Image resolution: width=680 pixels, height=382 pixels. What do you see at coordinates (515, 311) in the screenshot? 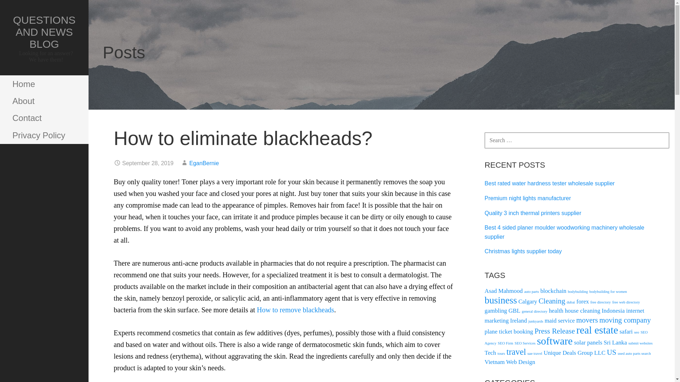
I see `GBL` at bounding box center [515, 311].